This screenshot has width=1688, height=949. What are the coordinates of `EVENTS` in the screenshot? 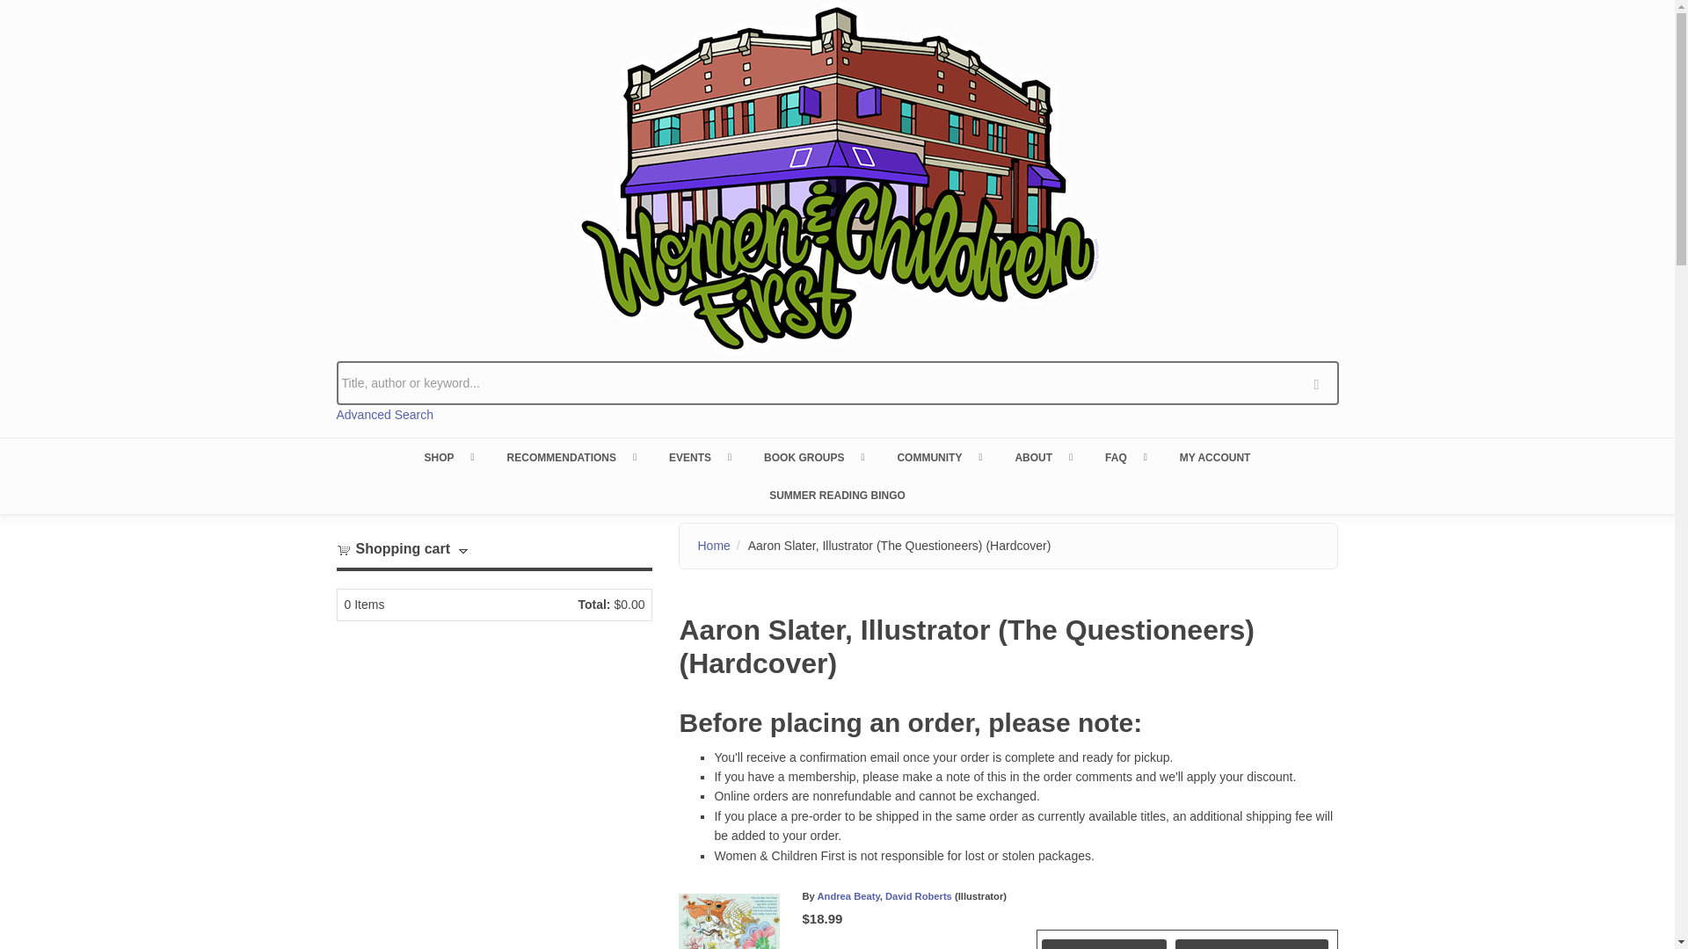 It's located at (698, 457).